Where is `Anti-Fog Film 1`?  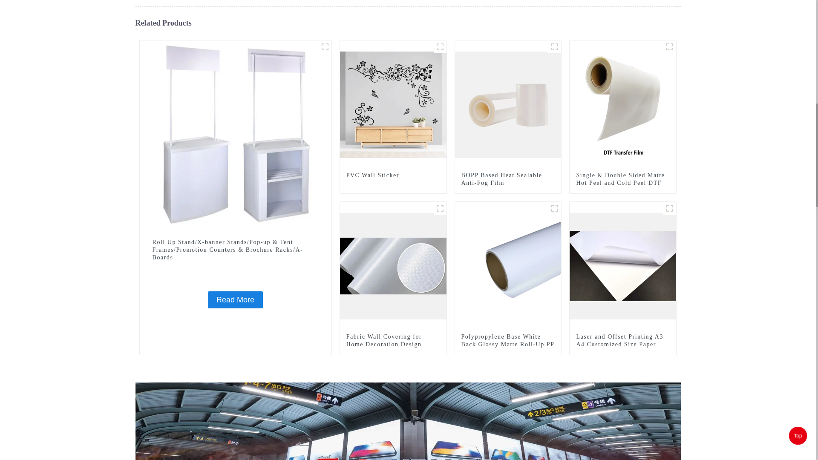 Anti-Fog Film 1 is located at coordinates (555, 46).